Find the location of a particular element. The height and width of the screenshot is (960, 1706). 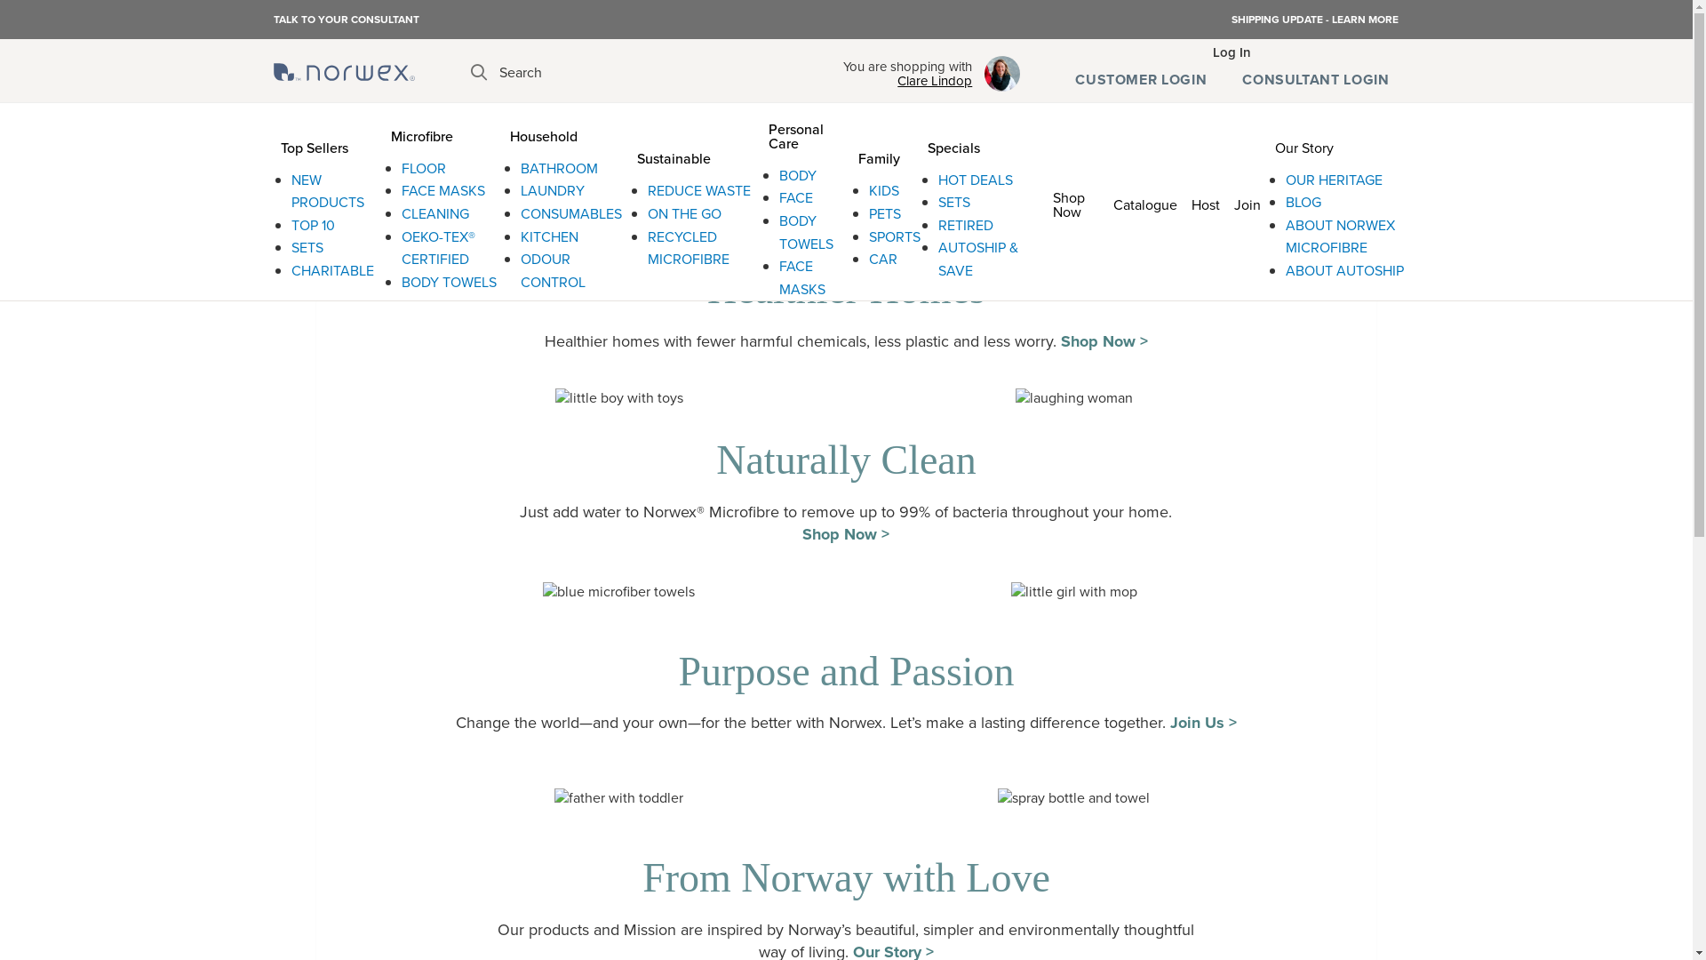

FACE is located at coordinates (796, 197).